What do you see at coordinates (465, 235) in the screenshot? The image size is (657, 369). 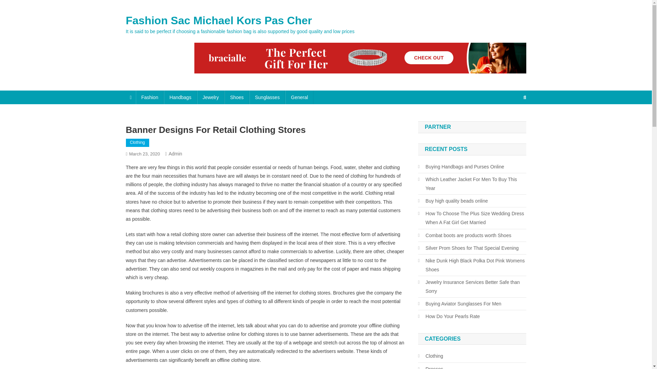 I see `Combat boots are products worth Shoes` at bounding box center [465, 235].